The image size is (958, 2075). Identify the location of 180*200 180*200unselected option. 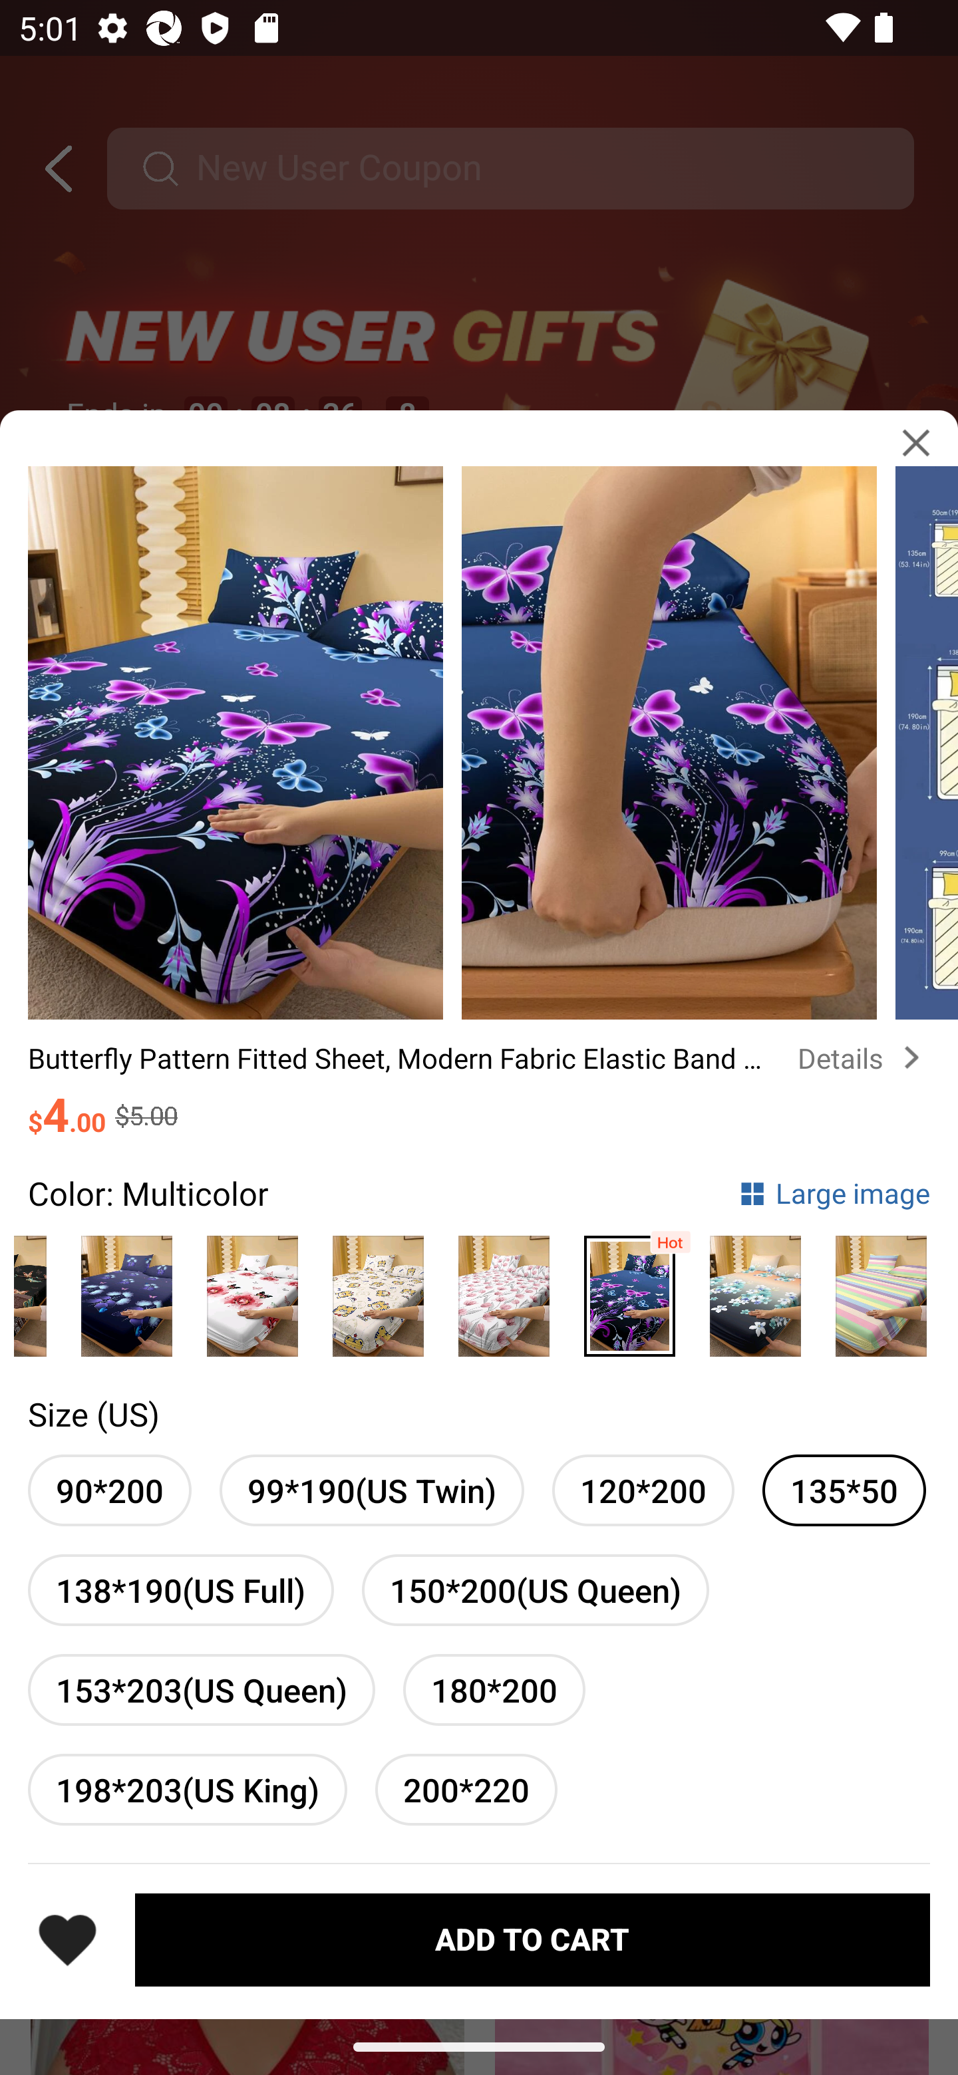
(494, 1689).